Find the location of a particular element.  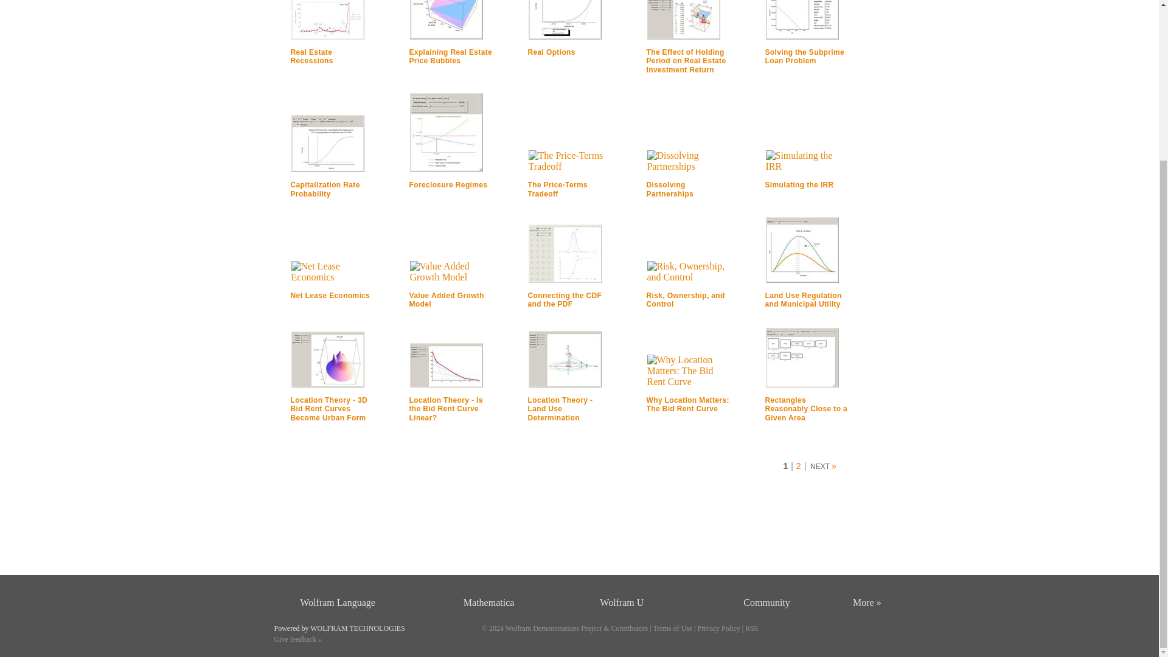

Contributed by: Roger J. Brown is located at coordinates (551, 52).